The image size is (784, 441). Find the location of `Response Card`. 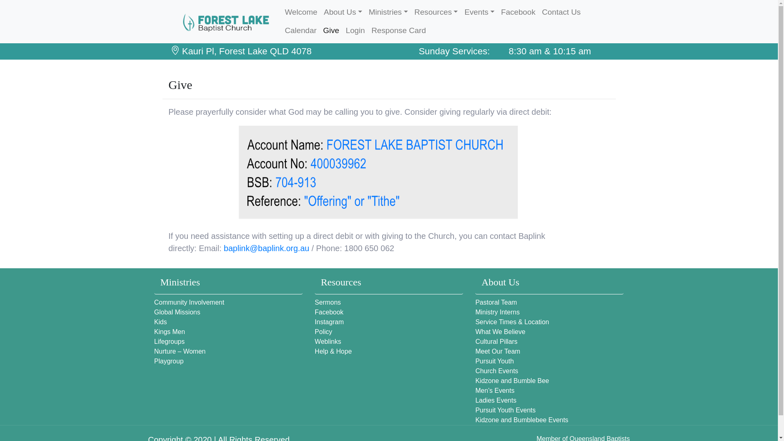

Response Card is located at coordinates (399, 31).